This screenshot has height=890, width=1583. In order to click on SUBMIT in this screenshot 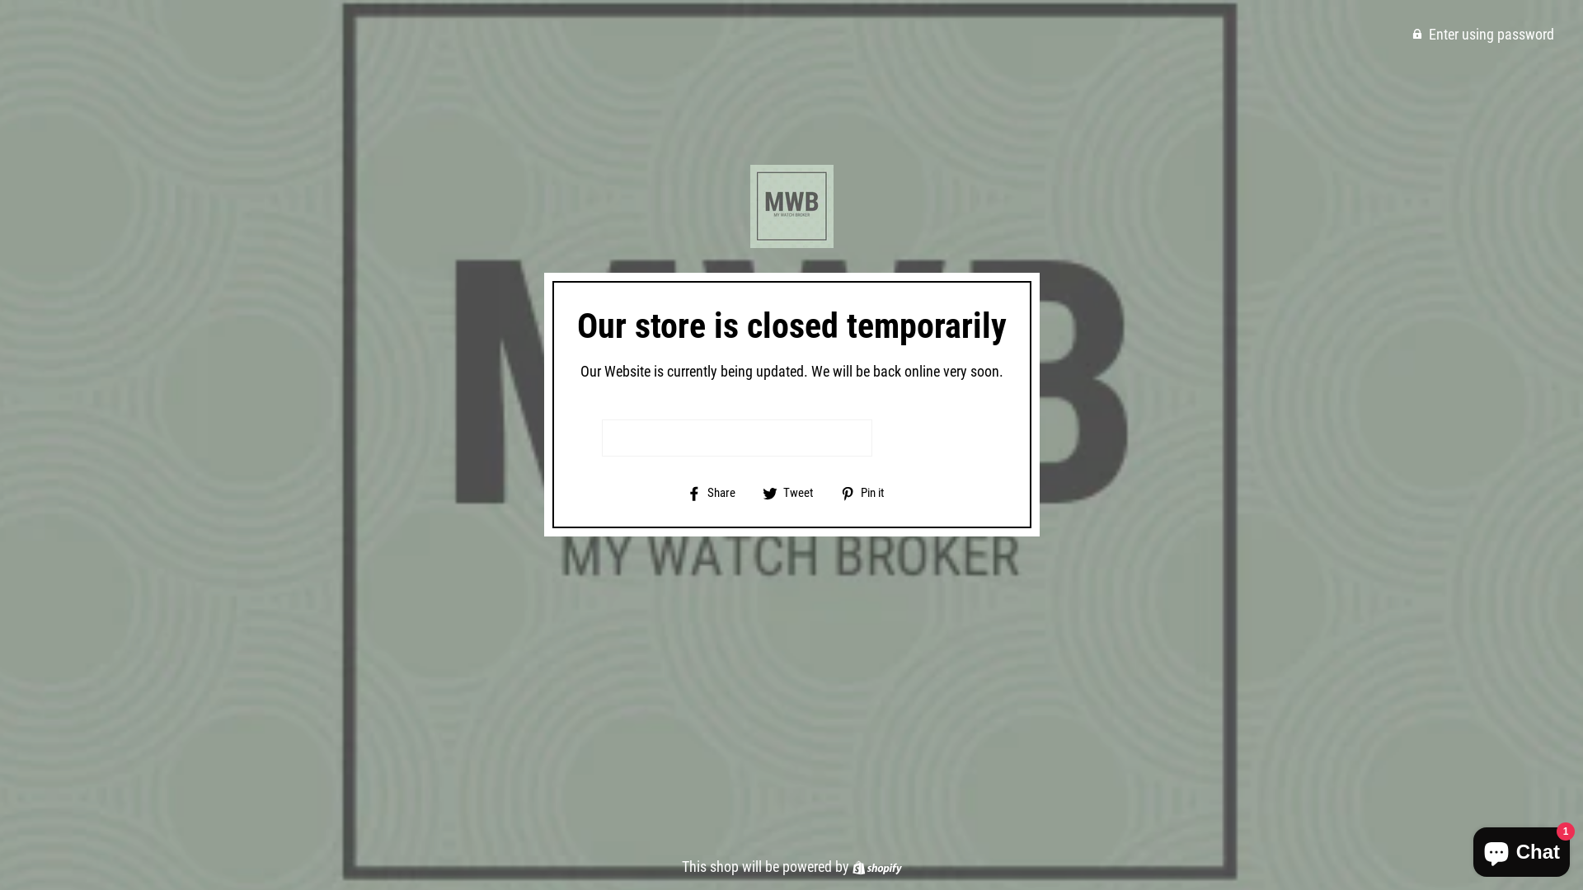, I will do `click(920, 438)`.